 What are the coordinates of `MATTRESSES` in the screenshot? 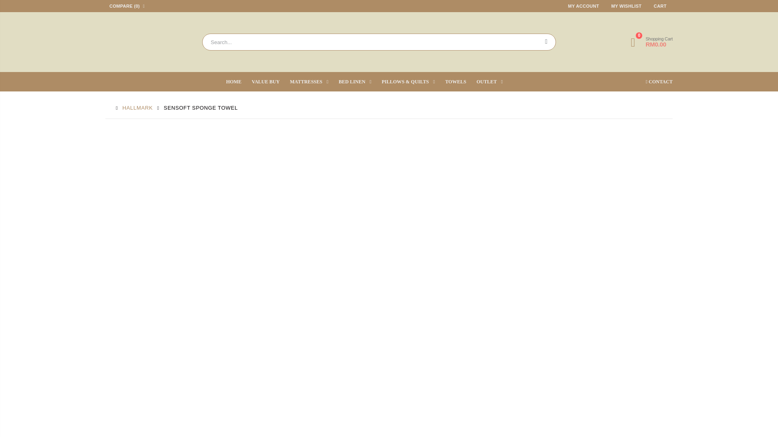 It's located at (650, 42).